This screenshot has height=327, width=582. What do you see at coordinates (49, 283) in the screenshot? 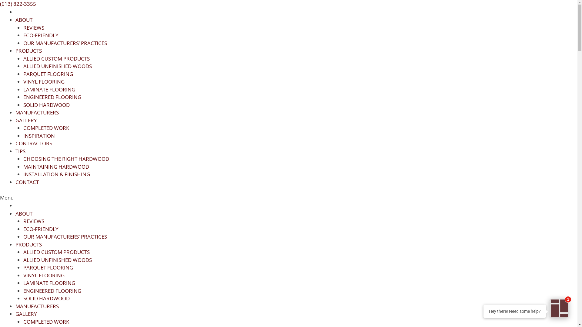
I see `LAMINATE FLOORING` at bounding box center [49, 283].